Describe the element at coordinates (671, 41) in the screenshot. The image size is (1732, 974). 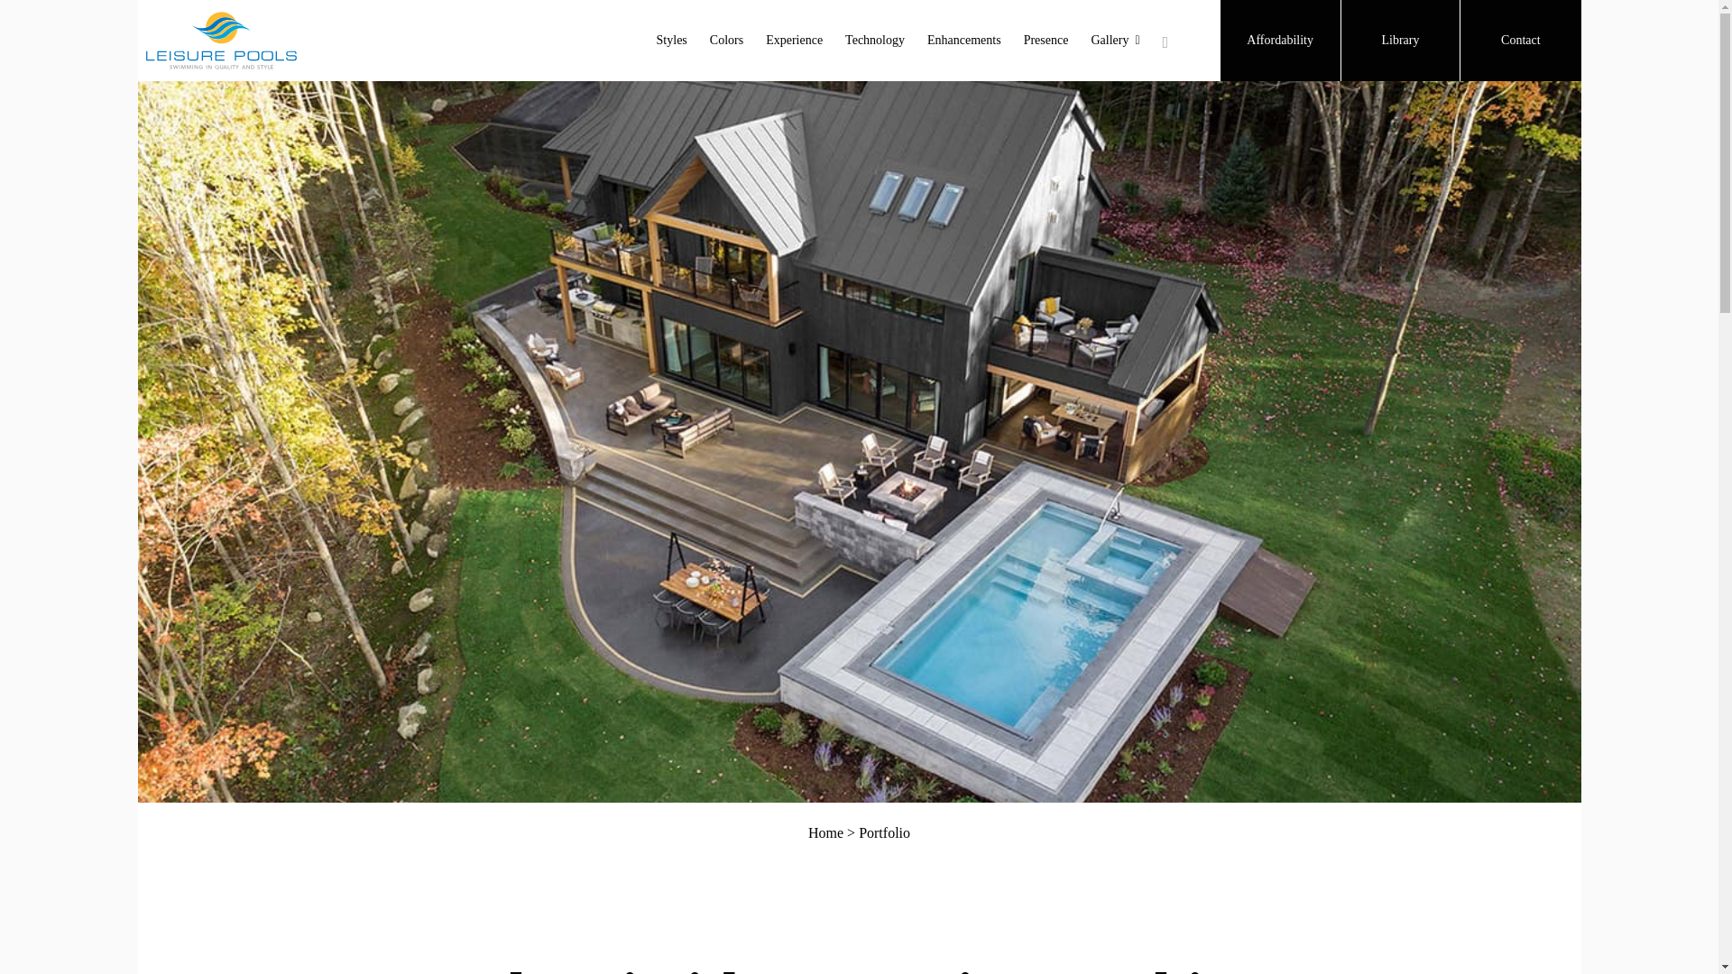
I see `Styles` at that location.